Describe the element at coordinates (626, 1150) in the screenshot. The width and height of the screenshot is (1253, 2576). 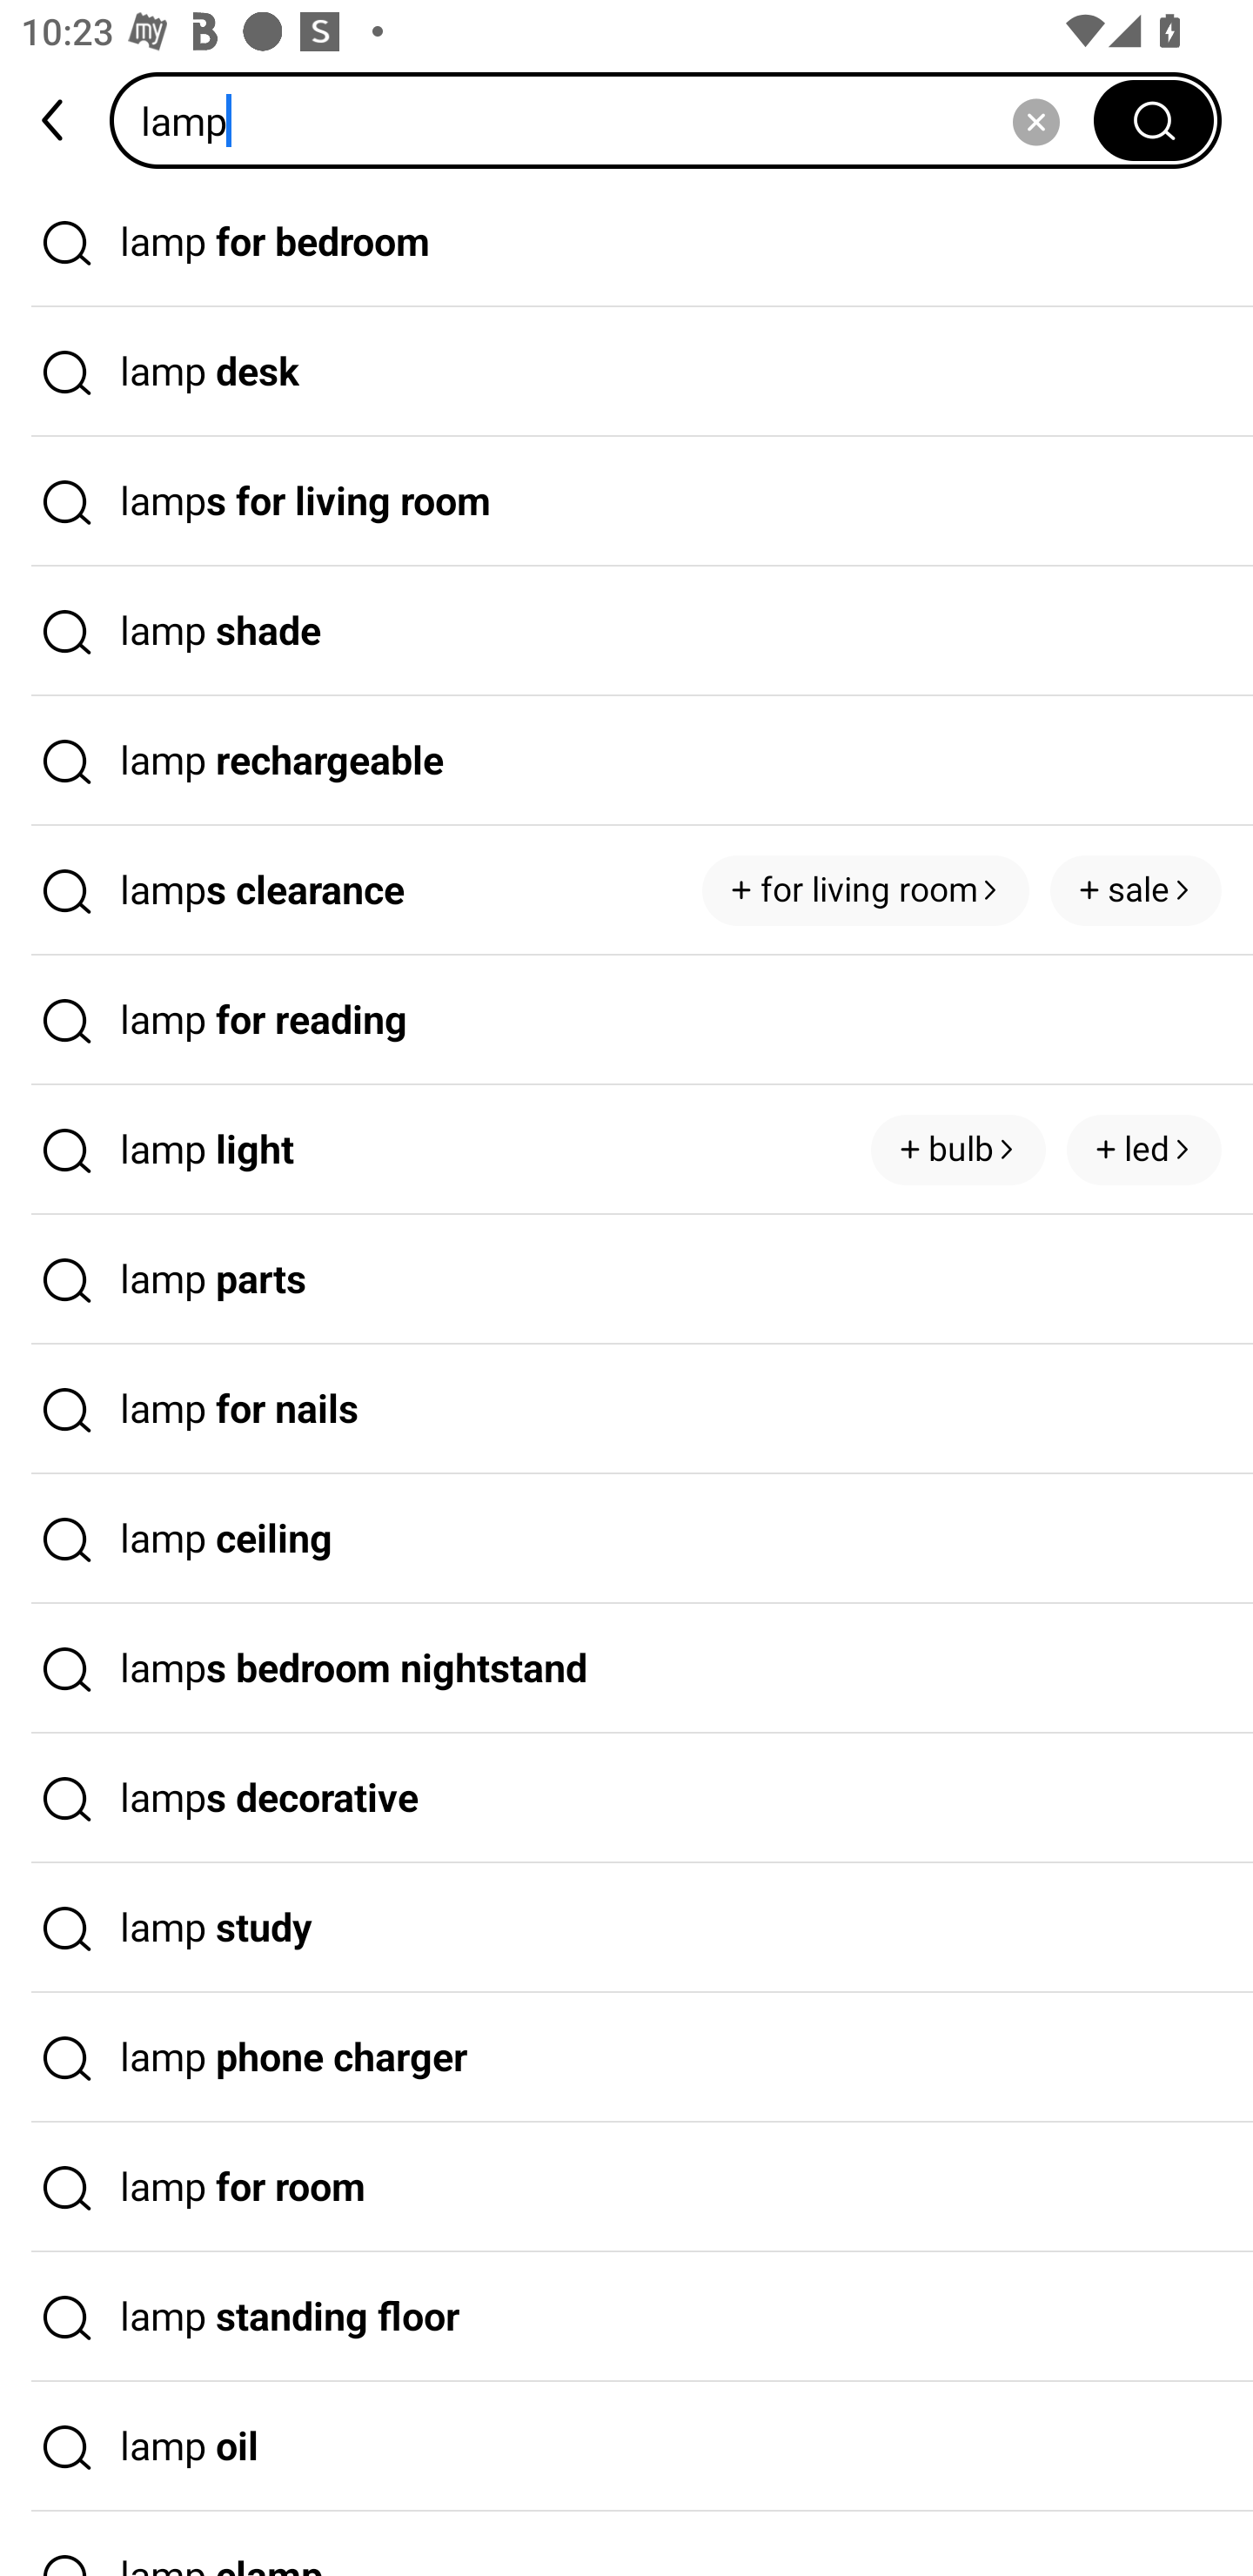
I see `lamp light bulb led` at that location.